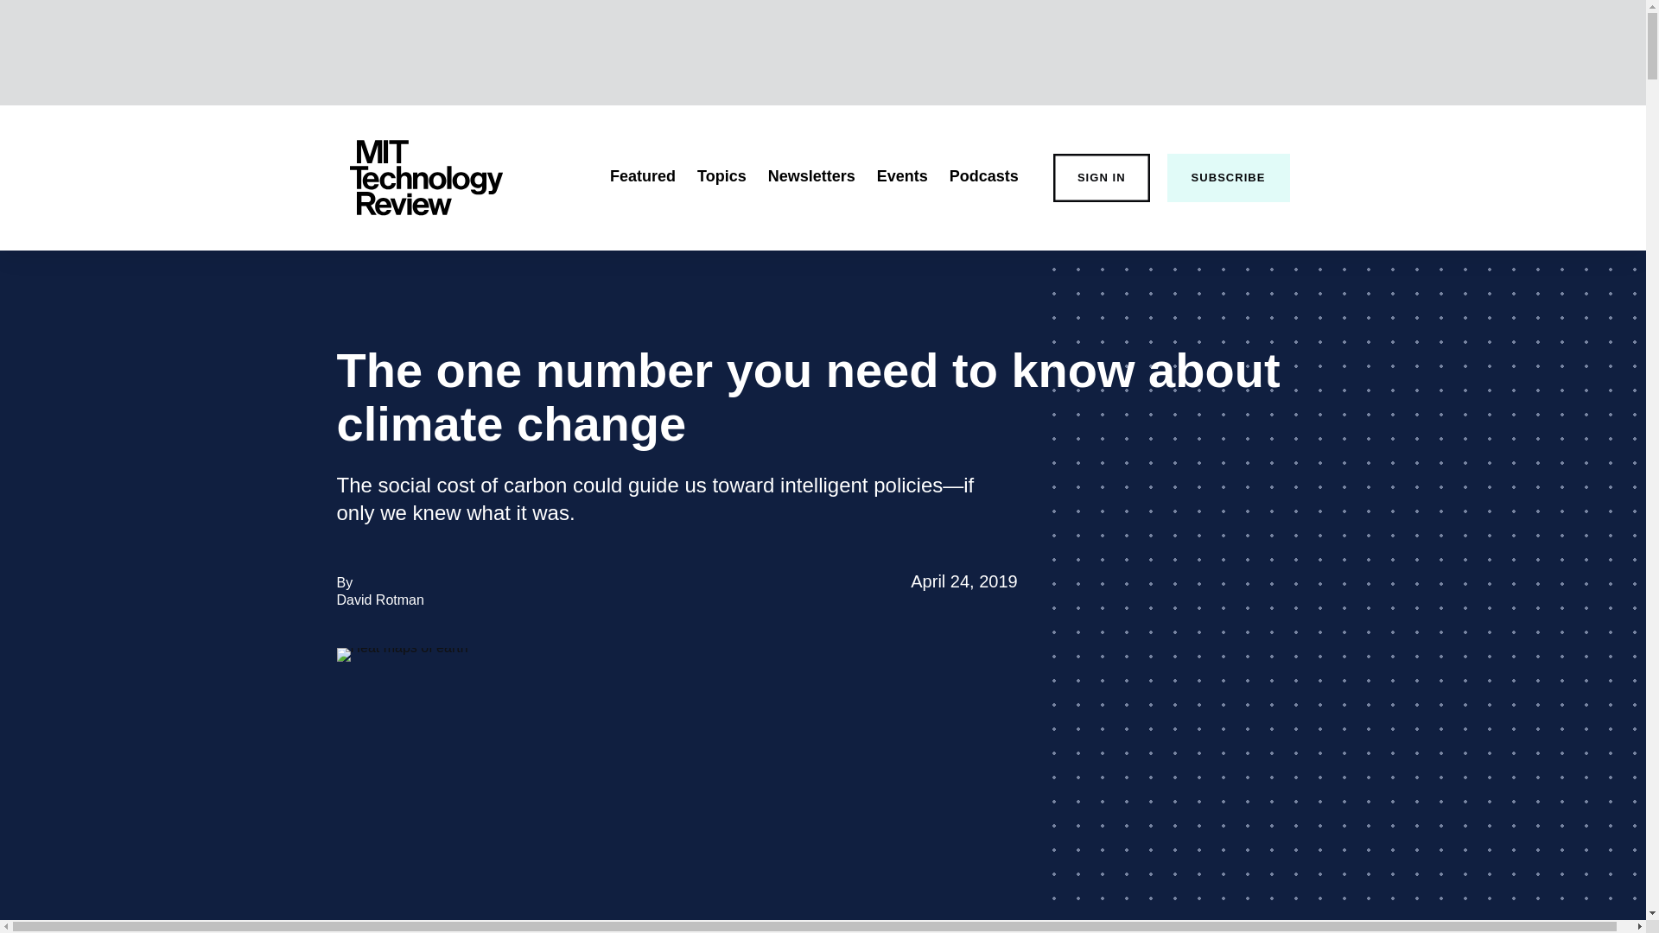 This screenshot has height=933, width=1659. What do you see at coordinates (380, 600) in the screenshot?
I see `Topics` at bounding box center [380, 600].